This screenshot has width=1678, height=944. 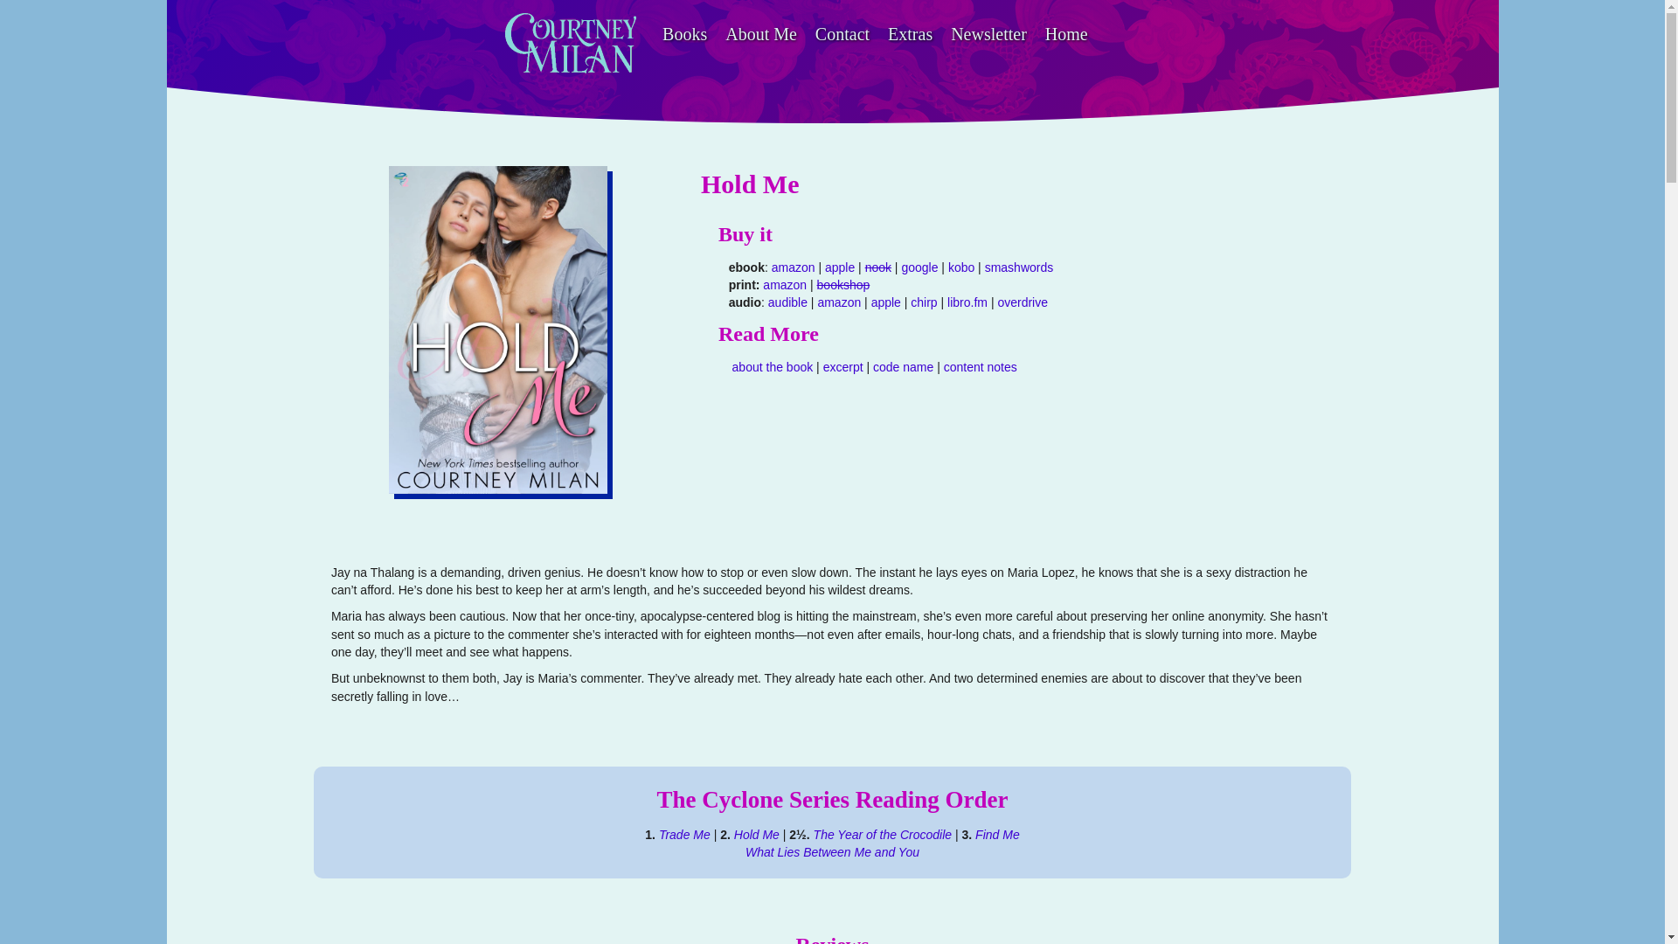 I want to click on Books, so click(x=685, y=38).